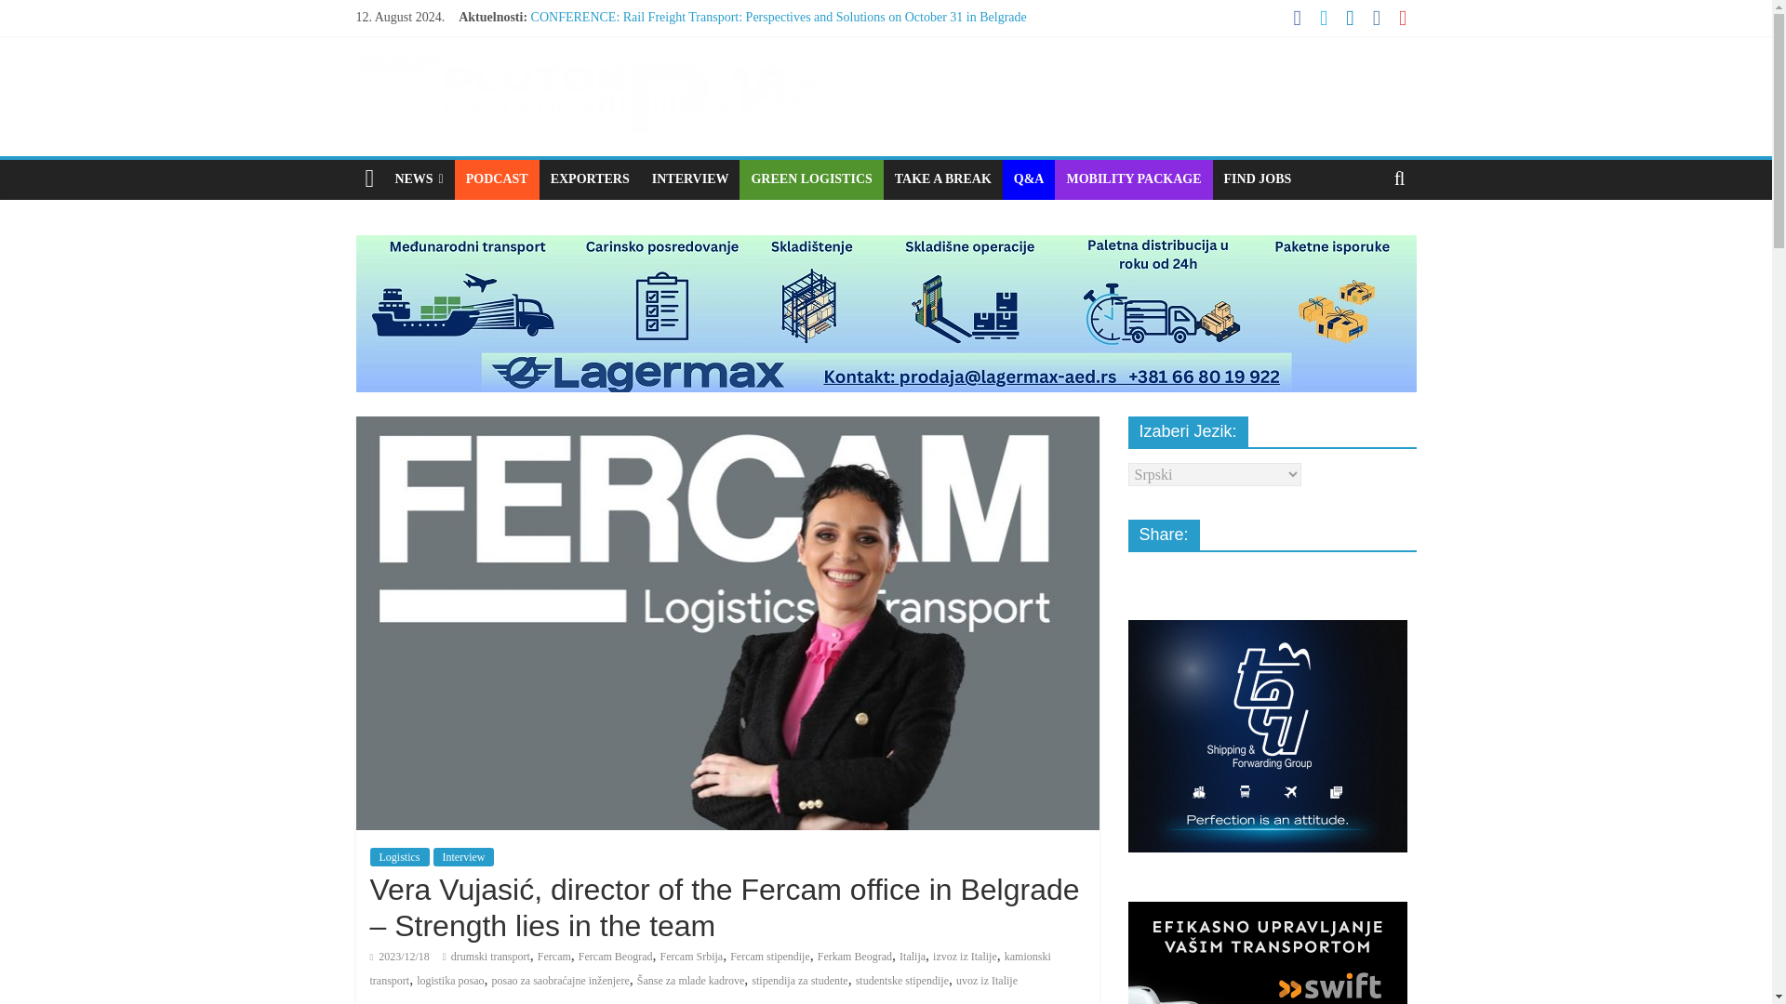 Image resolution: width=1786 pixels, height=1004 pixels. Describe the element at coordinates (616, 956) in the screenshot. I see `Fercam Beograd` at that location.